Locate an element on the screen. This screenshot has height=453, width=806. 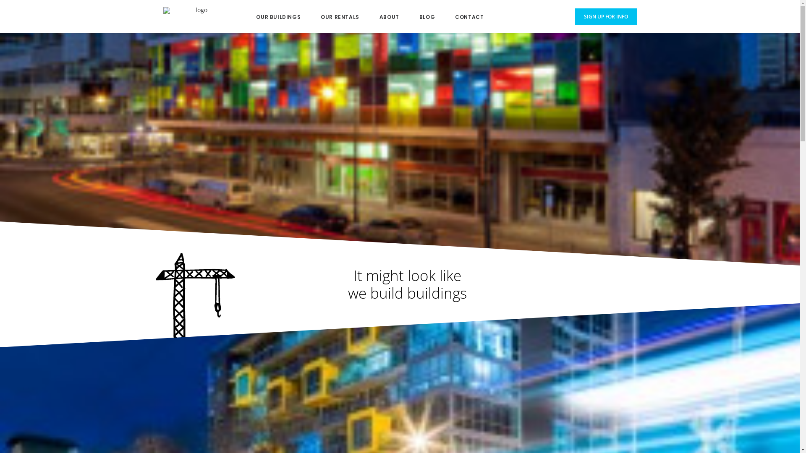
SIGN UP FOR INFO is located at coordinates (606, 17).